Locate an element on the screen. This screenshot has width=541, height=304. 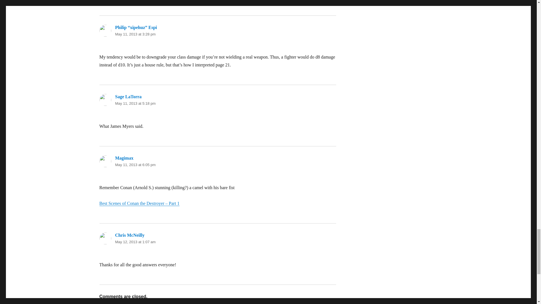
Magimax is located at coordinates (124, 158).